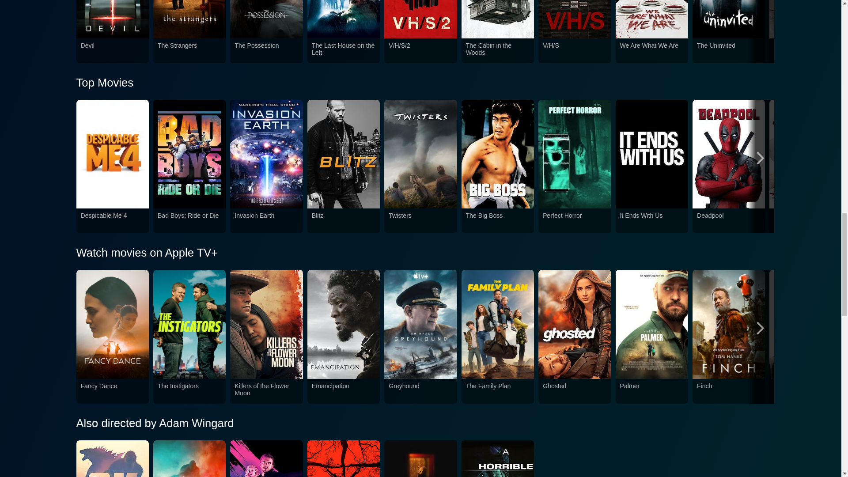  Describe the element at coordinates (112, 220) in the screenshot. I see `Despicable Me 4` at that location.